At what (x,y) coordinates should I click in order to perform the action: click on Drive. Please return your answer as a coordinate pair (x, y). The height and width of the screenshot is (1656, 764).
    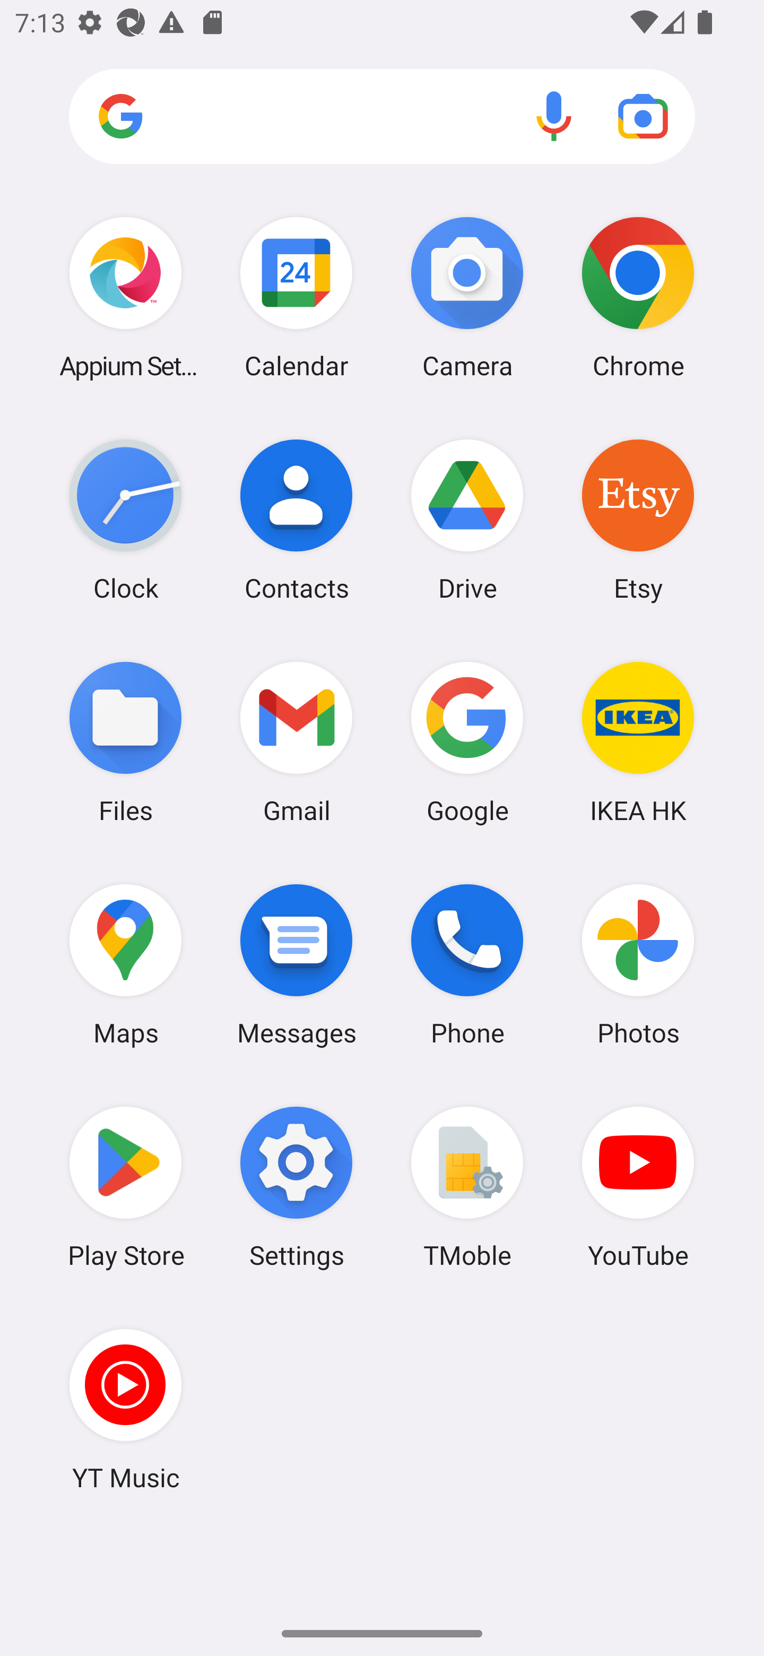
    Looking at the image, I should click on (467, 520).